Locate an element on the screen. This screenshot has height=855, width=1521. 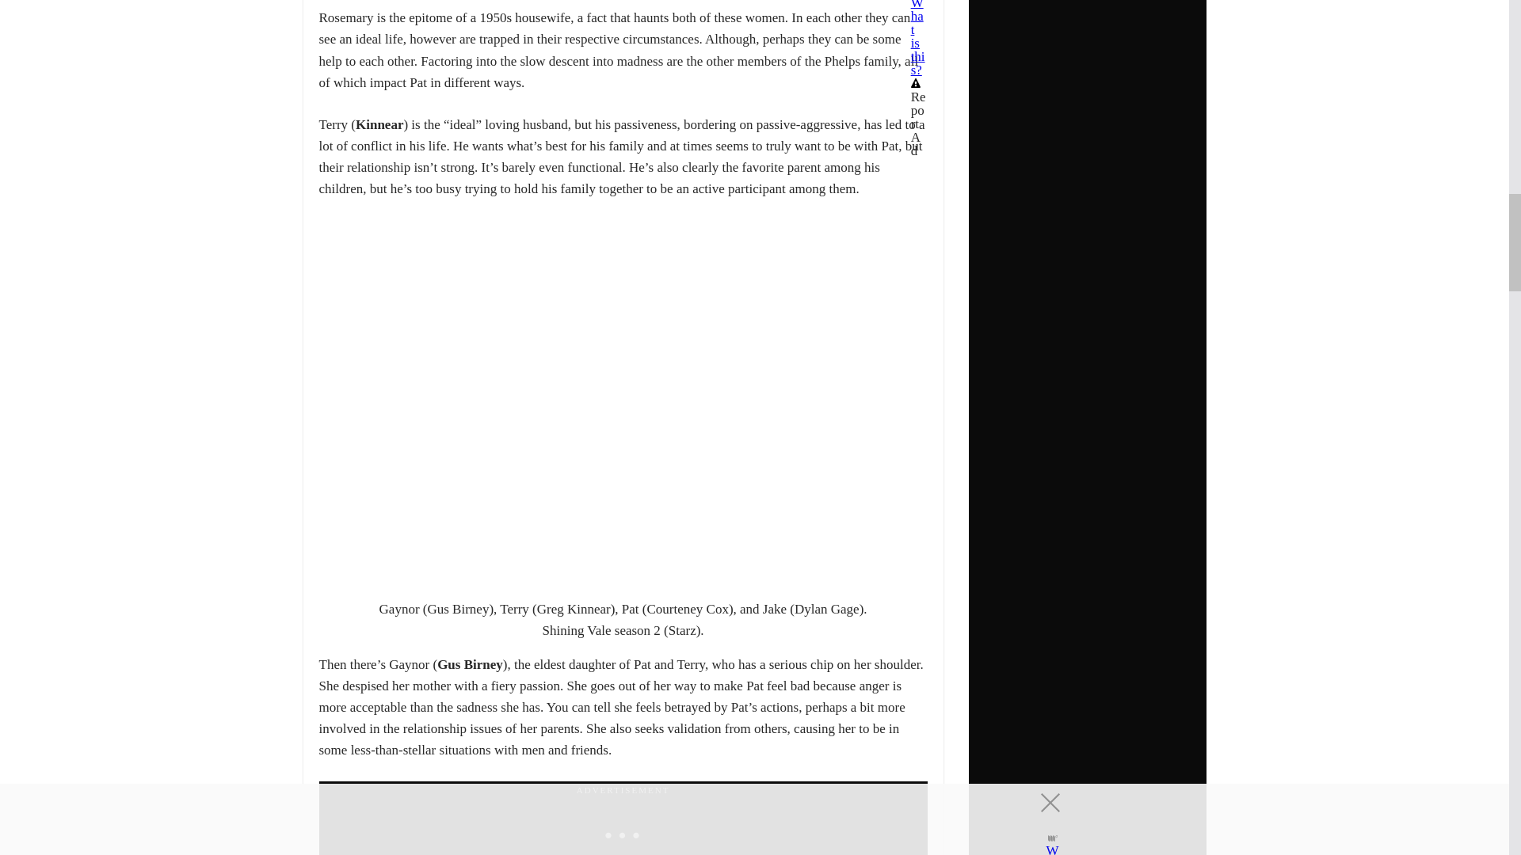
3rd party ad content is located at coordinates (623, 827).